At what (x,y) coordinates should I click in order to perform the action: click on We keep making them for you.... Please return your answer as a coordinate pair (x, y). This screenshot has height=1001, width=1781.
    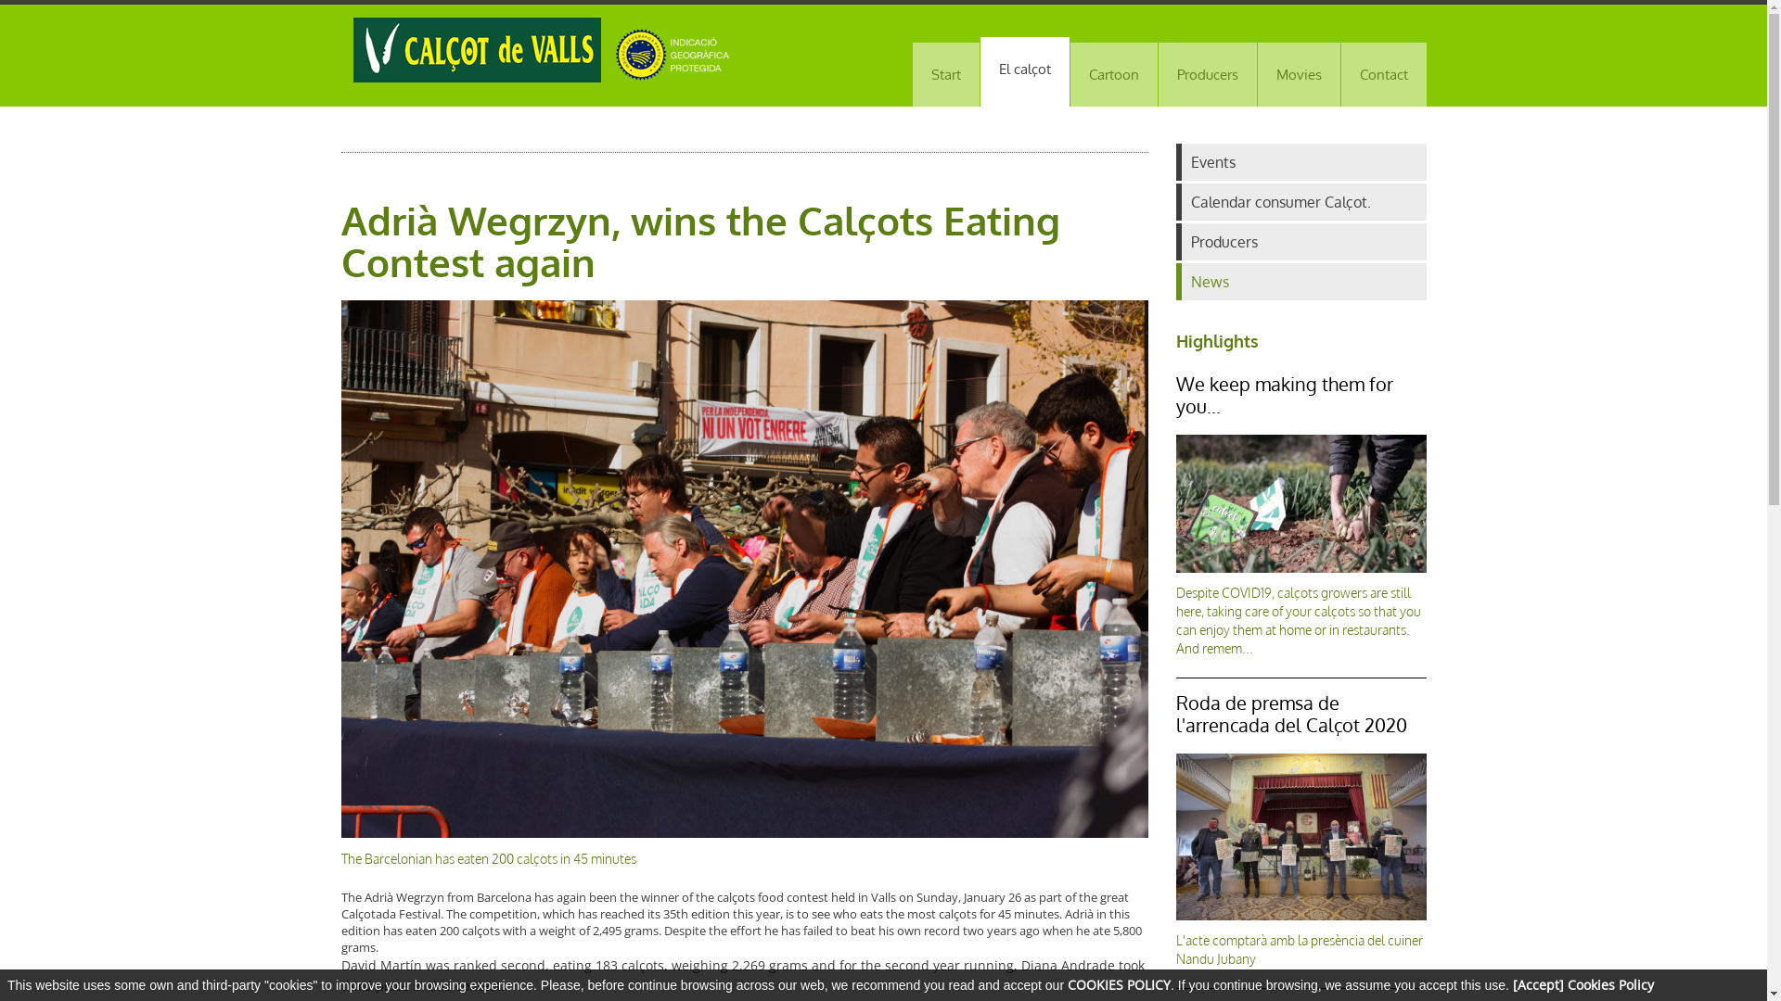
    Looking at the image, I should click on (1301, 504).